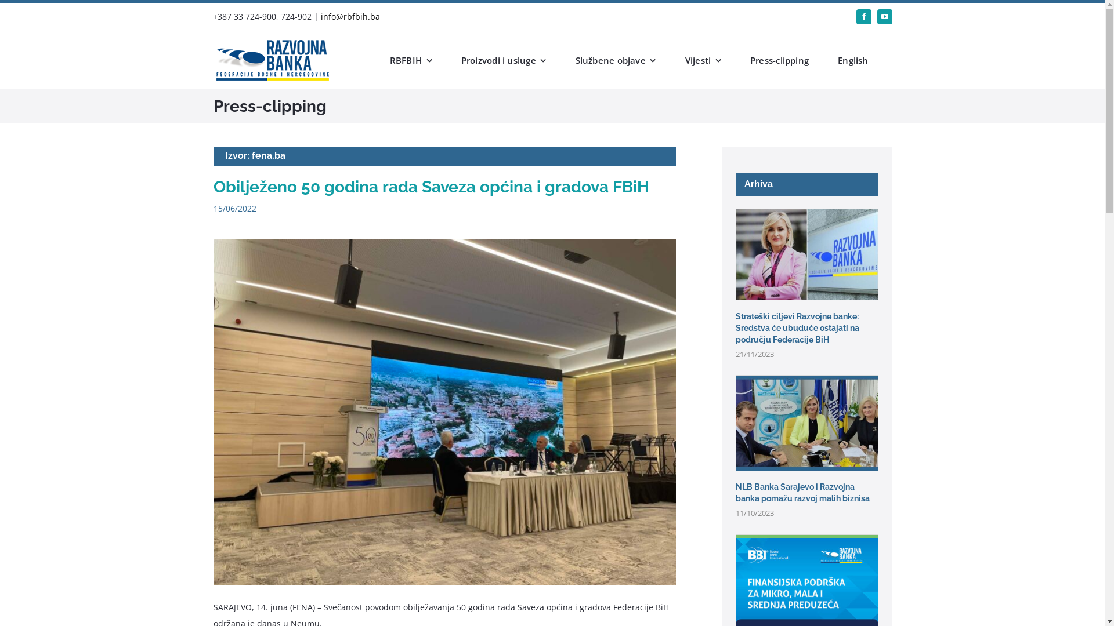  What do you see at coordinates (780, 60) in the screenshot?
I see `Press-clipping` at bounding box center [780, 60].